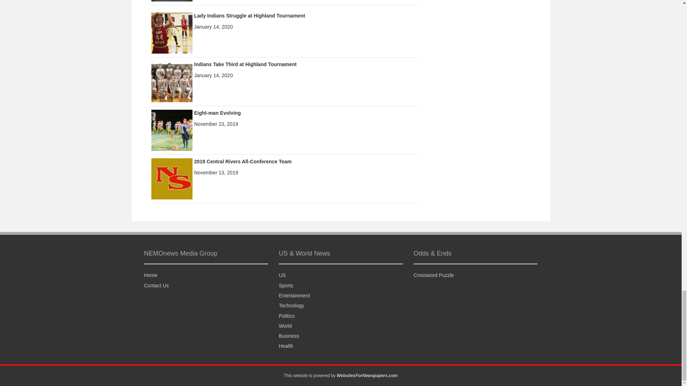  Describe the element at coordinates (172, 178) in the screenshot. I see `2019 Central Rivers All-Conference Team` at that location.